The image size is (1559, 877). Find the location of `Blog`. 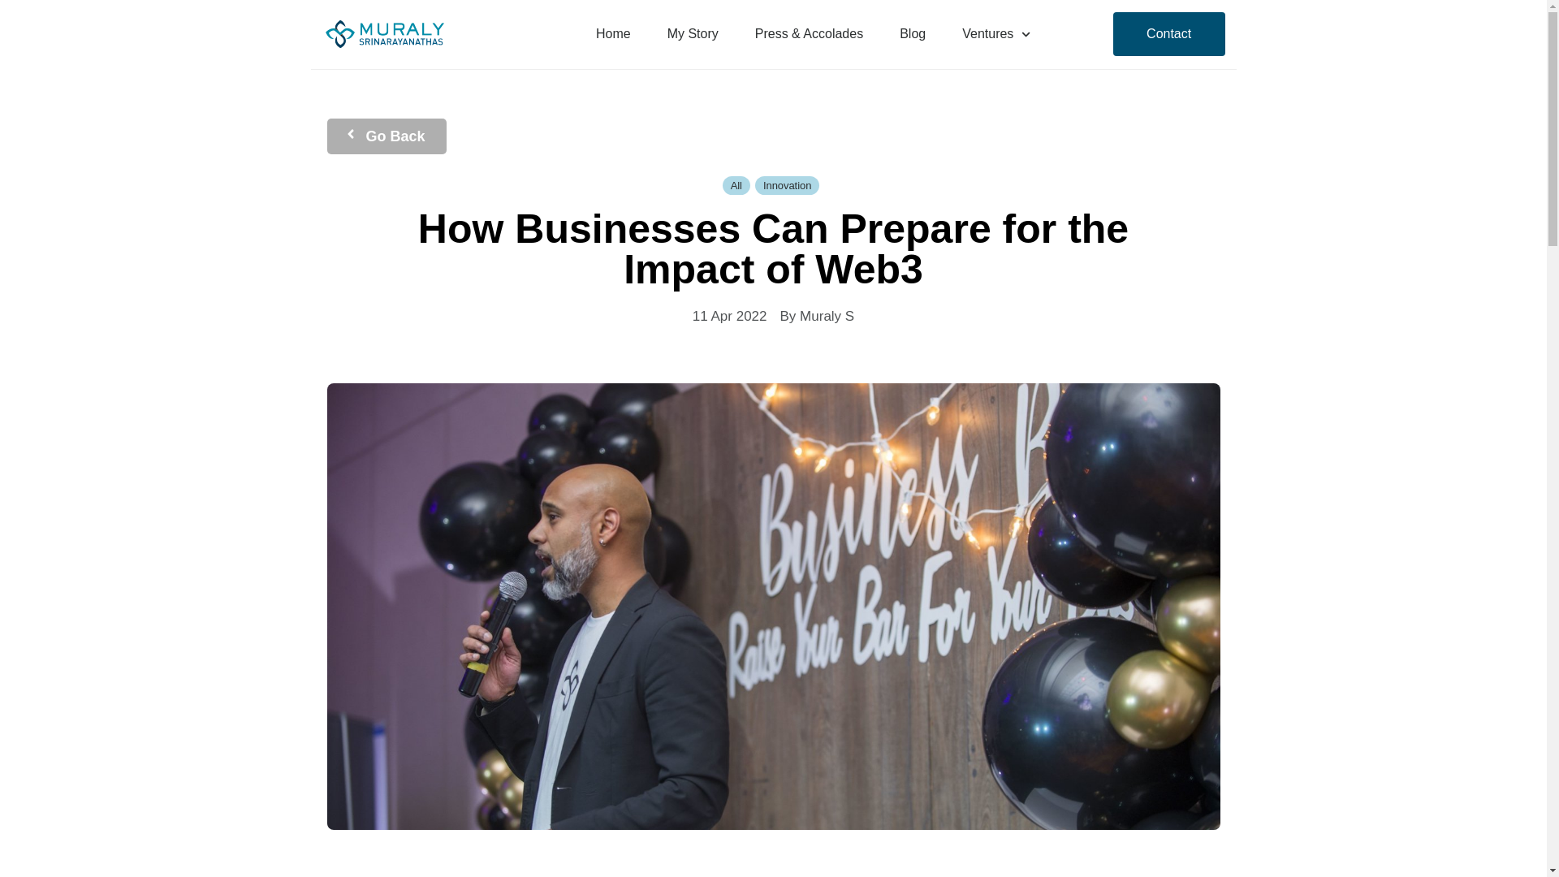

Blog is located at coordinates (913, 34).